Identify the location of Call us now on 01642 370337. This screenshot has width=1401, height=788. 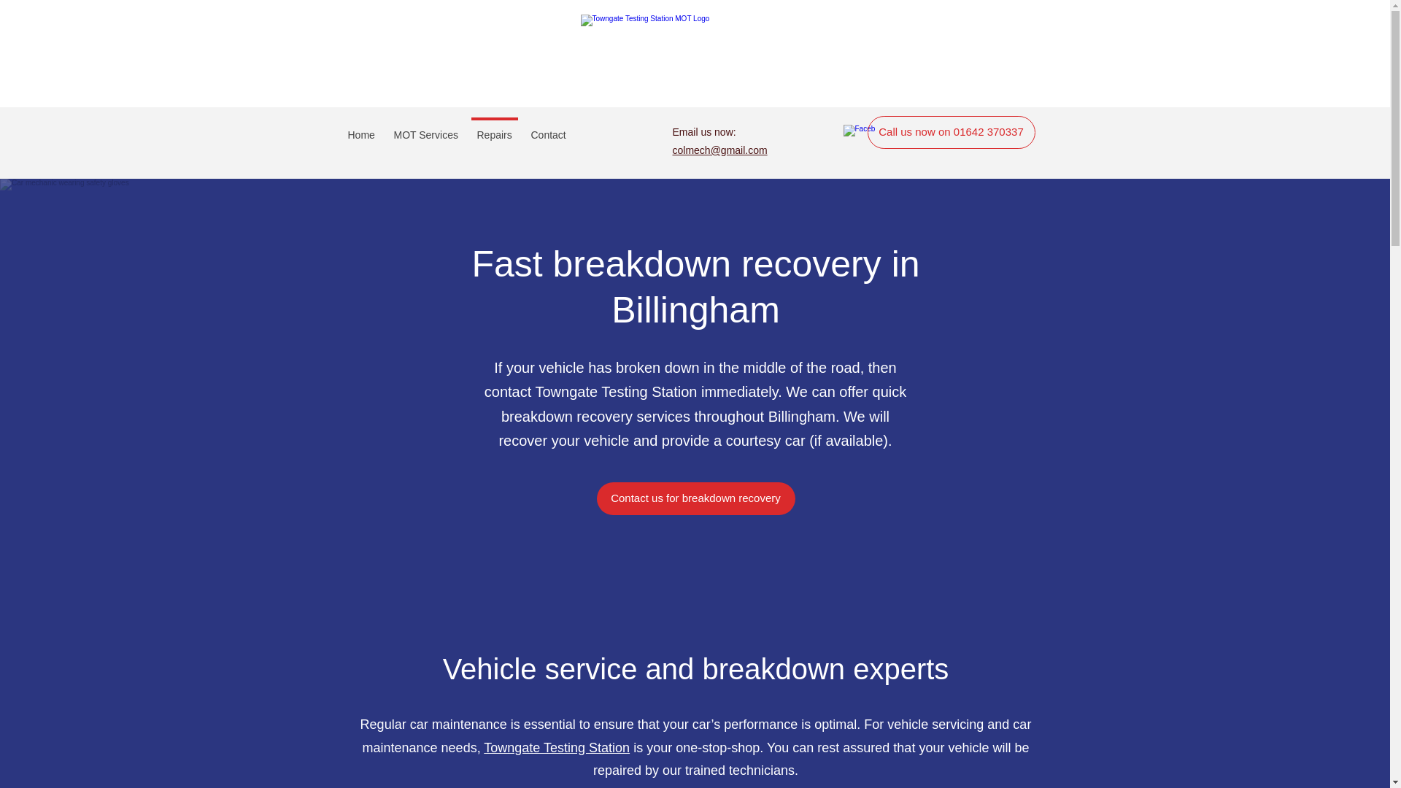
(951, 132).